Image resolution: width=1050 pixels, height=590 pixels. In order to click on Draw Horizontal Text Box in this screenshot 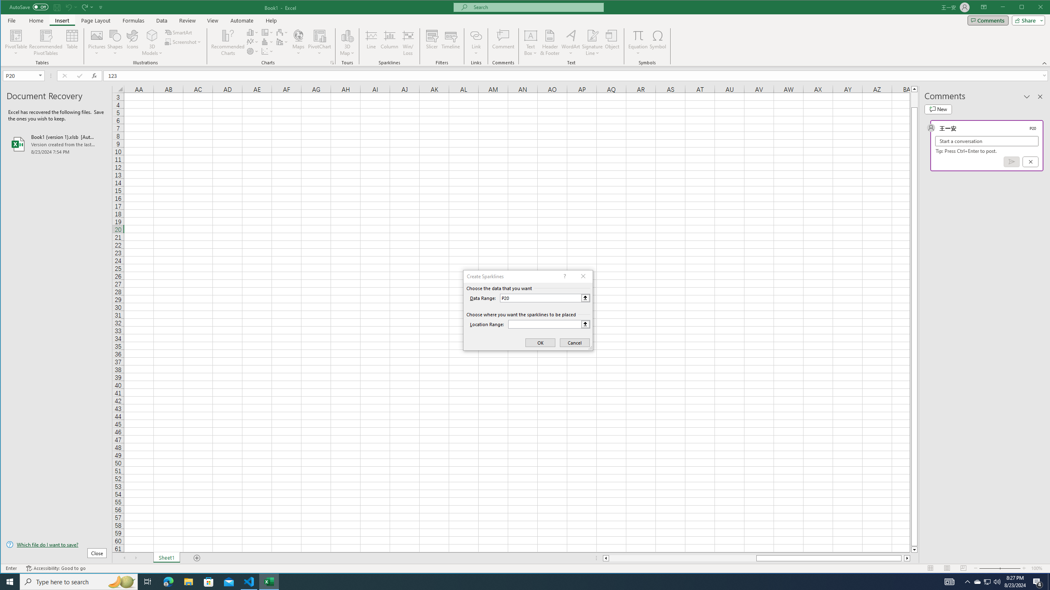, I will do `click(531, 35)`.